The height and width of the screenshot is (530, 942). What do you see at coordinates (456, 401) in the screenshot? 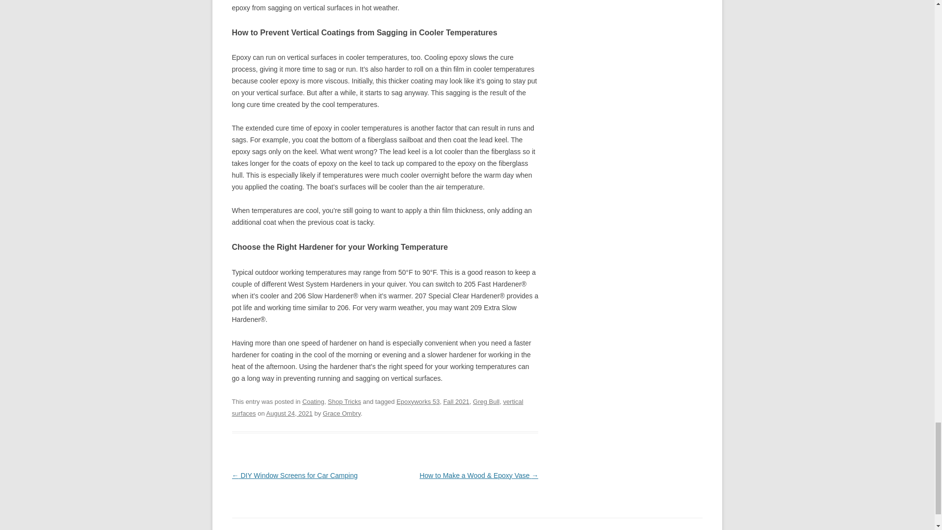
I see `Fall 2021` at bounding box center [456, 401].